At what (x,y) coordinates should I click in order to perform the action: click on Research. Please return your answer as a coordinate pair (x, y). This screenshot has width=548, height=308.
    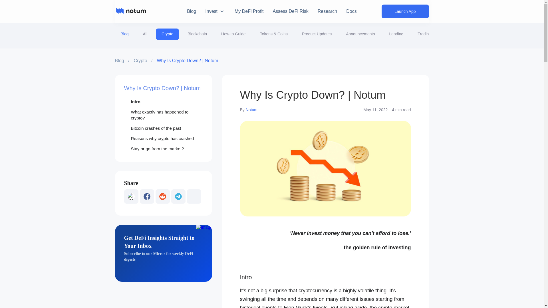
    Looking at the image, I should click on (327, 11).